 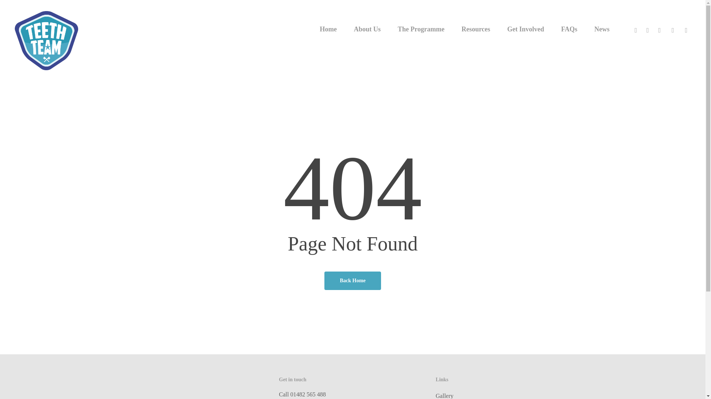 I want to click on Gallery, so click(x=509, y=395).